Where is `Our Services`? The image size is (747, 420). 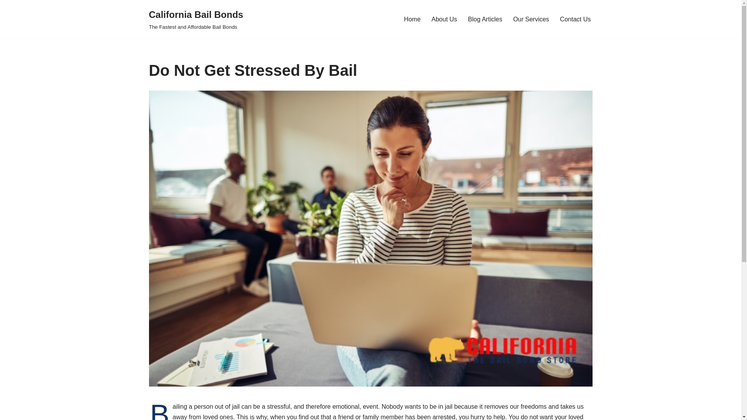 Our Services is located at coordinates (531, 19).